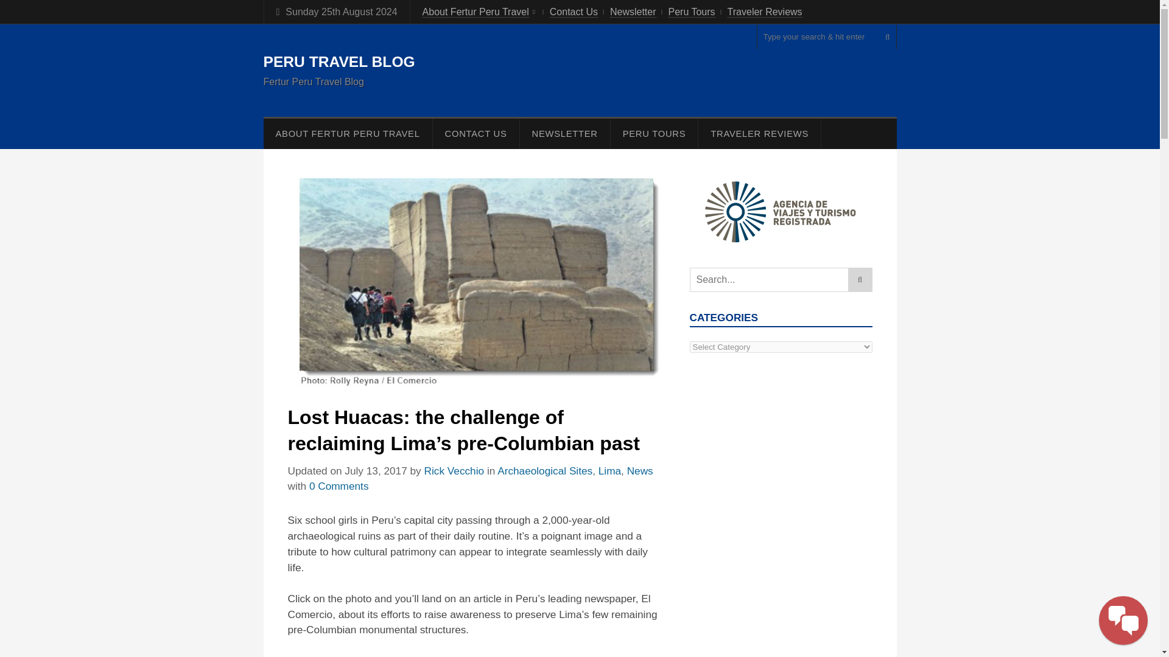 The width and height of the screenshot is (1169, 657). Describe the element at coordinates (339, 61) in the screenshot. I see `Peru Travel Blog` at that location.